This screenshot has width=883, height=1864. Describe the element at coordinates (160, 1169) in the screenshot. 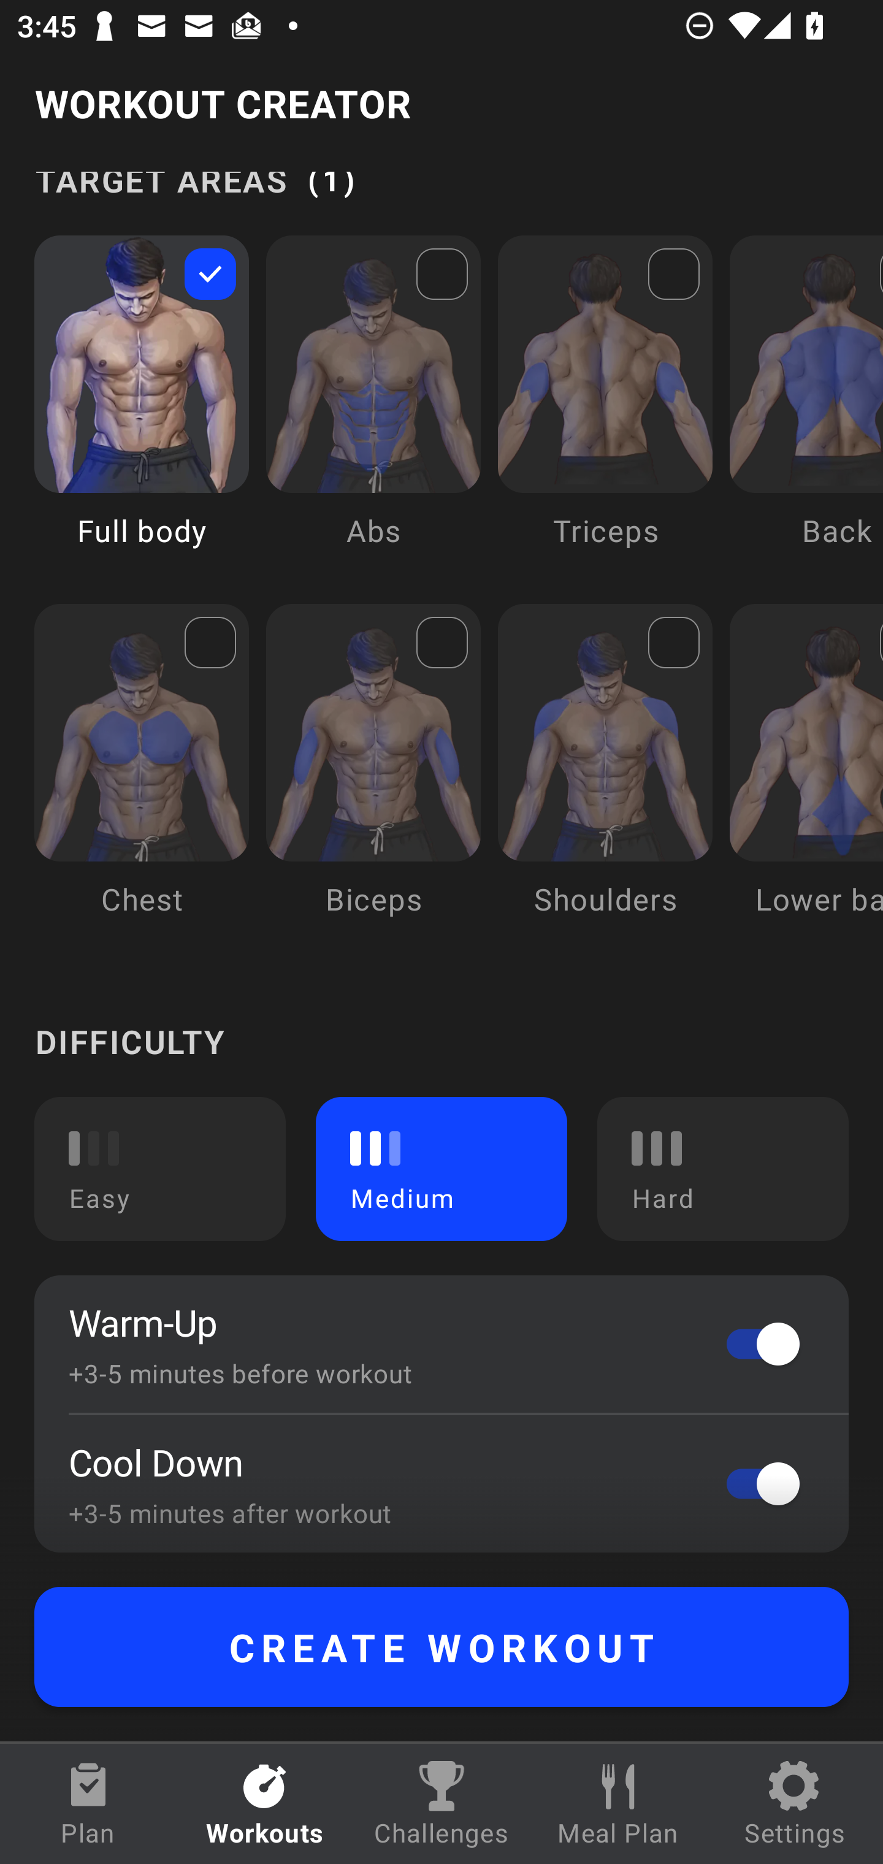

I see `Easy` at that location.